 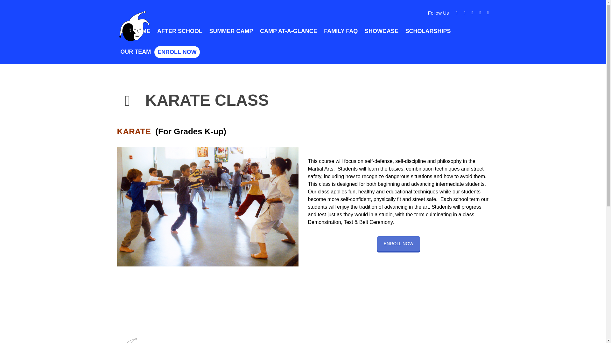 What do you see at coordinates (180, 30) in the screenshot?
I see `AFTER SCHOOL` at bounding box center [180, 30].